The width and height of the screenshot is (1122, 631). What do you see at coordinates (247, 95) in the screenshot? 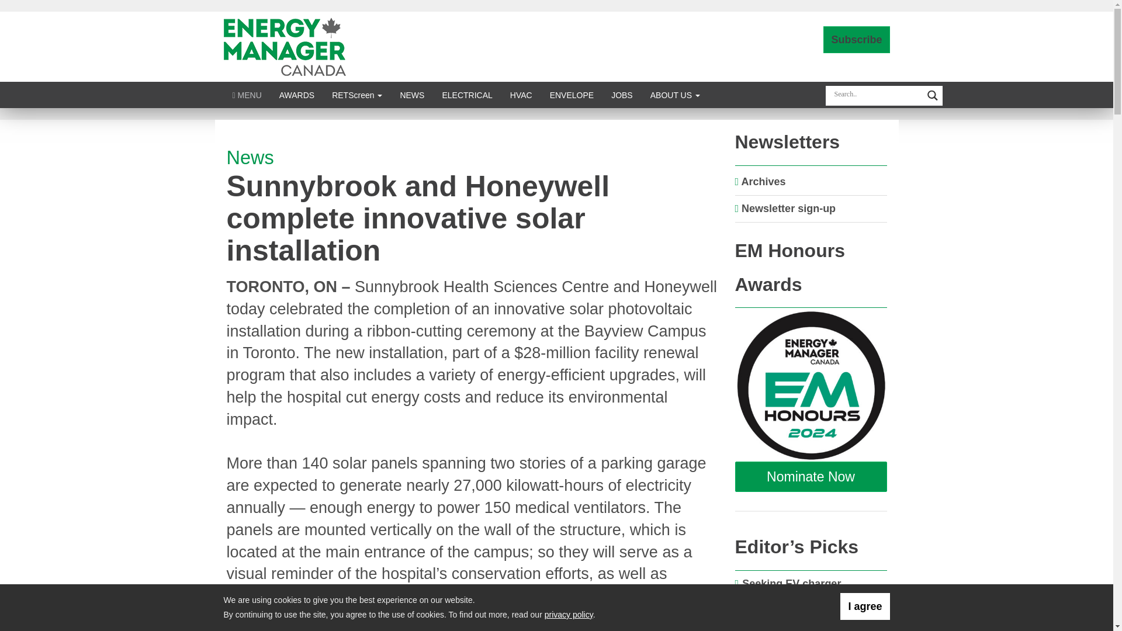
I see `Click to show site navigation` at bounding box center [247, 95].